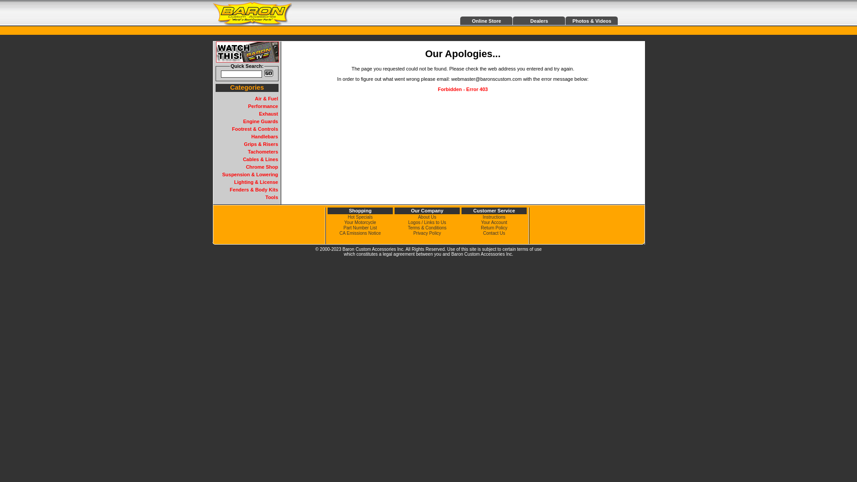 This screenshot has height=482, width=857. I want to click on Photos & Videos, so click(592, 21).